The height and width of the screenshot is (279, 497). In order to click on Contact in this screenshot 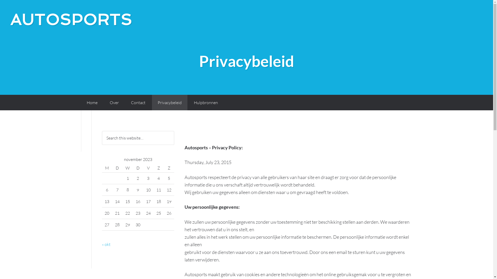, I will do `click(138, 103)`.